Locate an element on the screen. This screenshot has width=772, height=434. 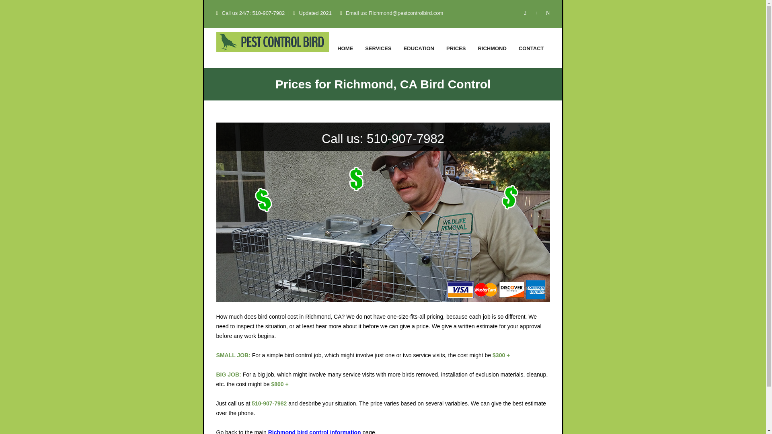
RICHMOND is located at coordinates (492, 47).